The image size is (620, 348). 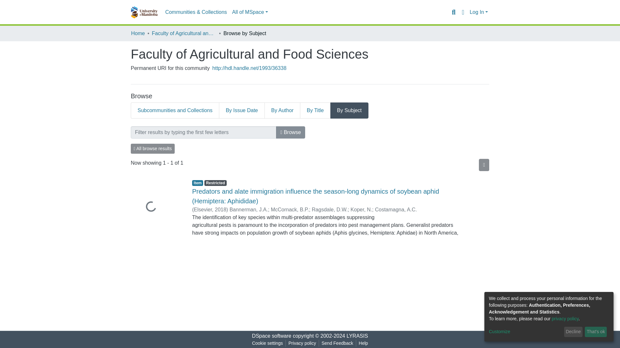 What do you see at coordinates (315, 110) in the screenshot?
I see `By Title` at bounding box center [315, 110].